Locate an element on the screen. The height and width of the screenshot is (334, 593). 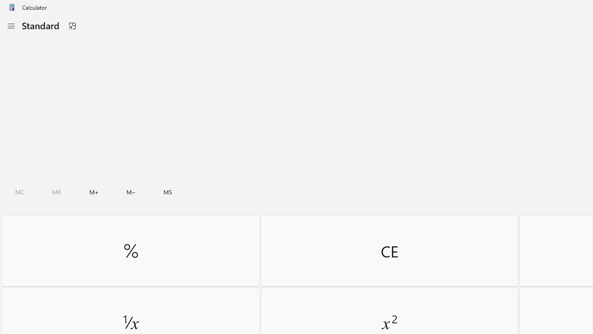
Memory add is located at coordinates (94, 192).